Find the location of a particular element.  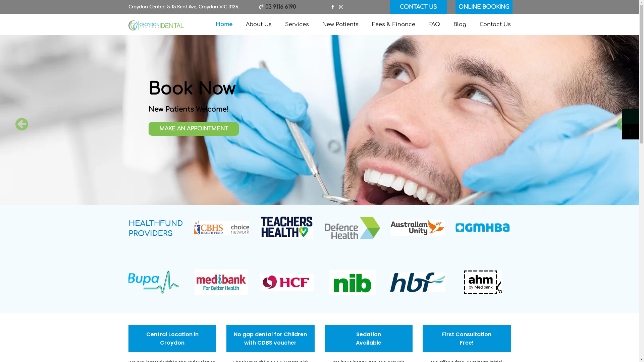

Services is located at coordinates (297, 24).